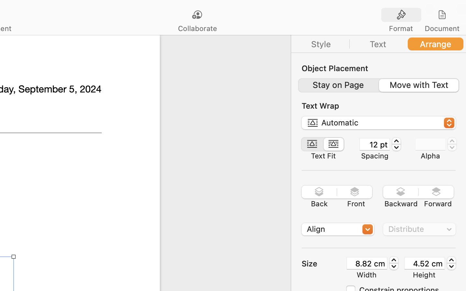 The height and width of the screenshot is (291, 466). Describe the element at coordinates (379, 124) in the screenshot. I see `Automatic` at that location.